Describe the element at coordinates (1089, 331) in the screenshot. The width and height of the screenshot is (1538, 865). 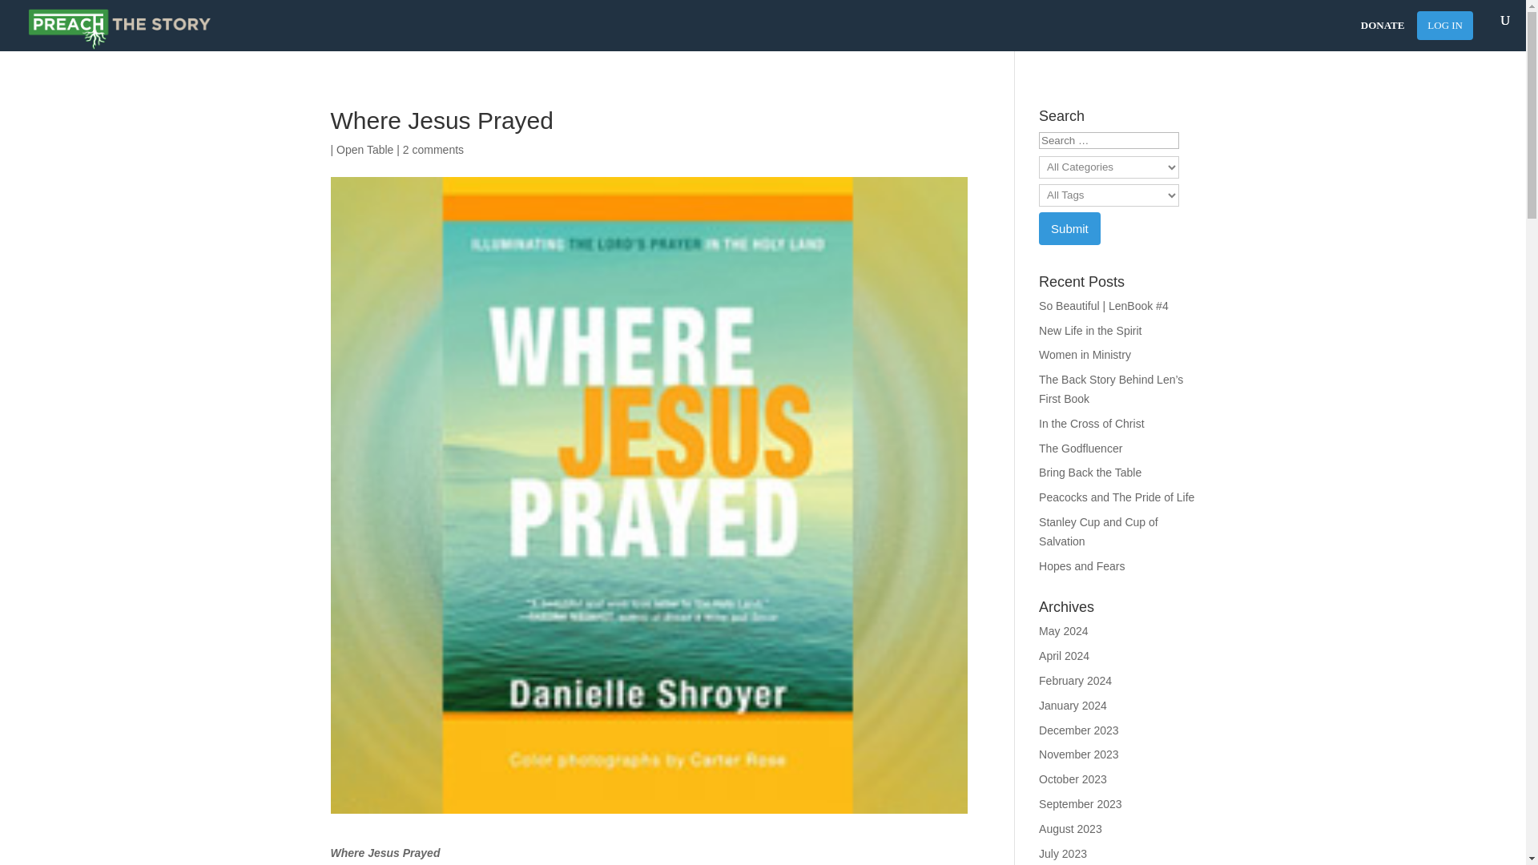
I see `New Life in the Spirit` at that location.